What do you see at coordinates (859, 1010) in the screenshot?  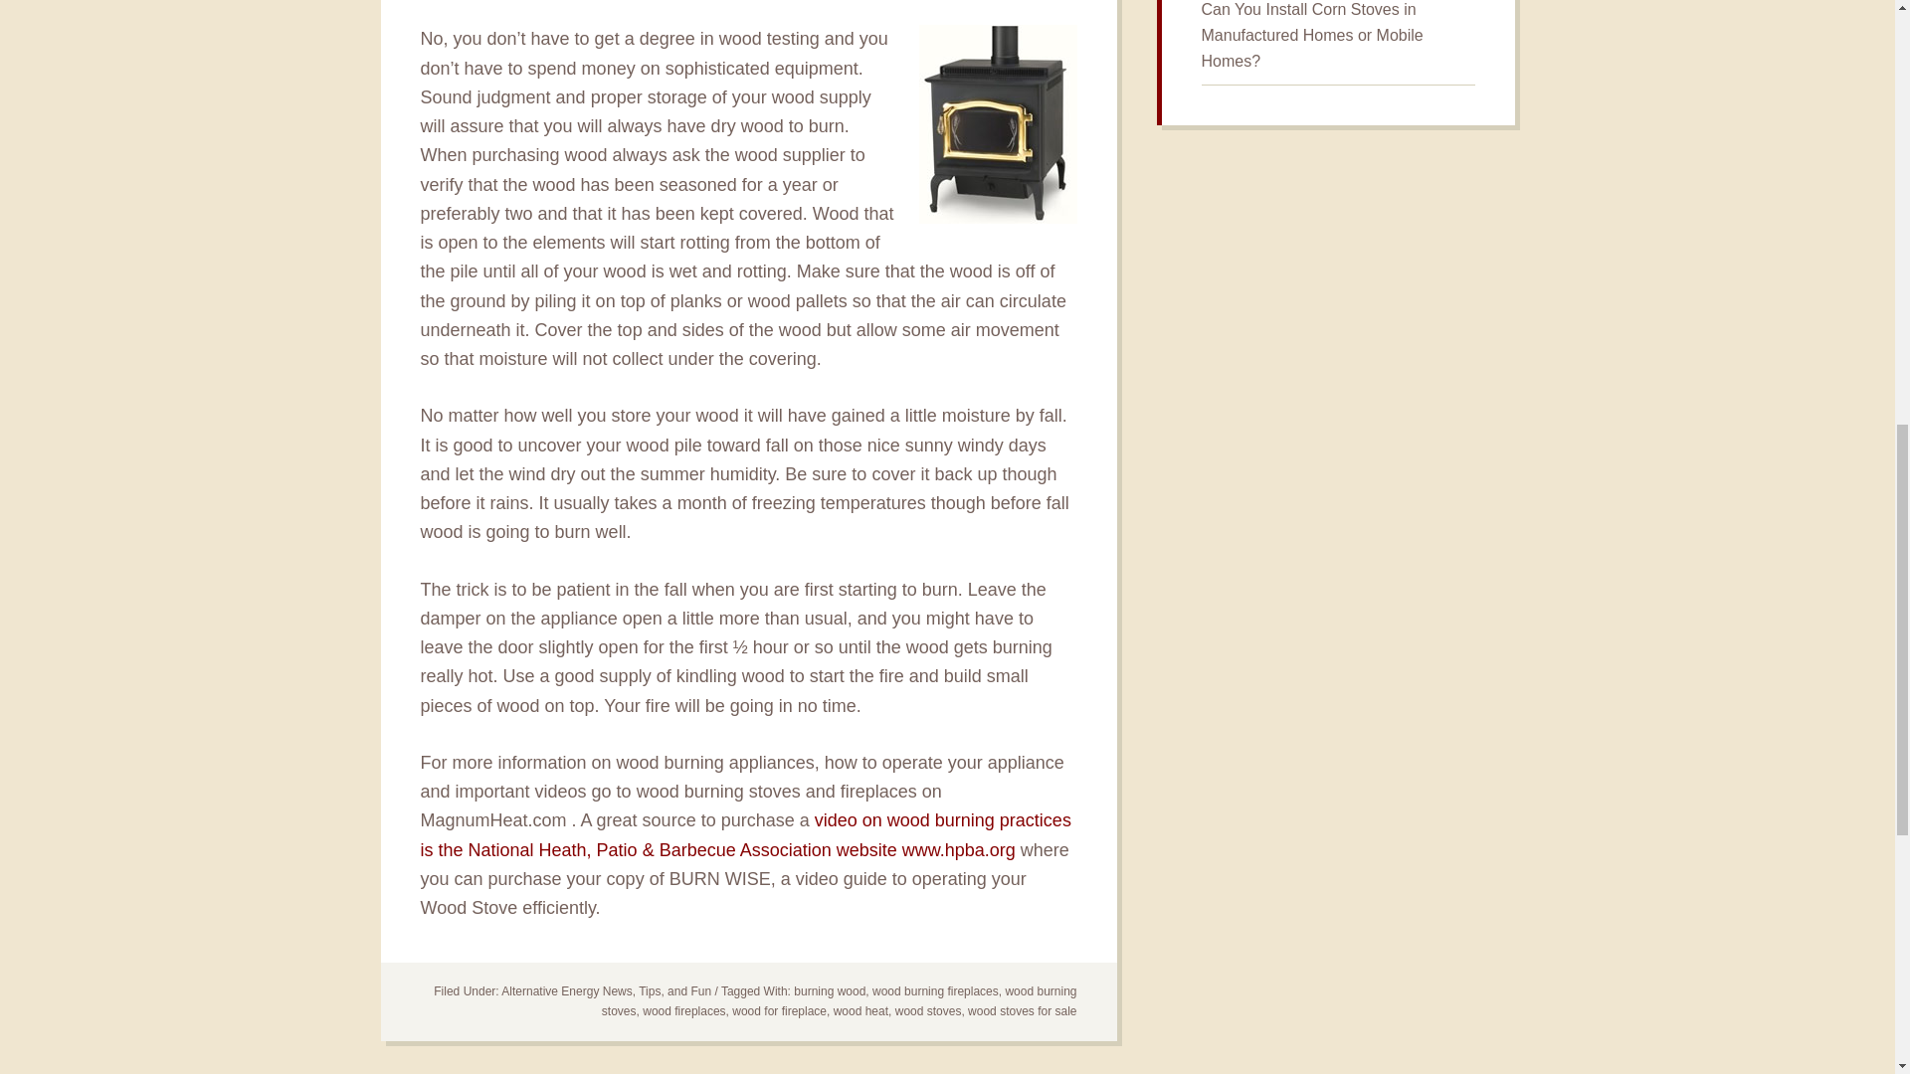 I see `wood heat` at bounding box center [859, 1010].